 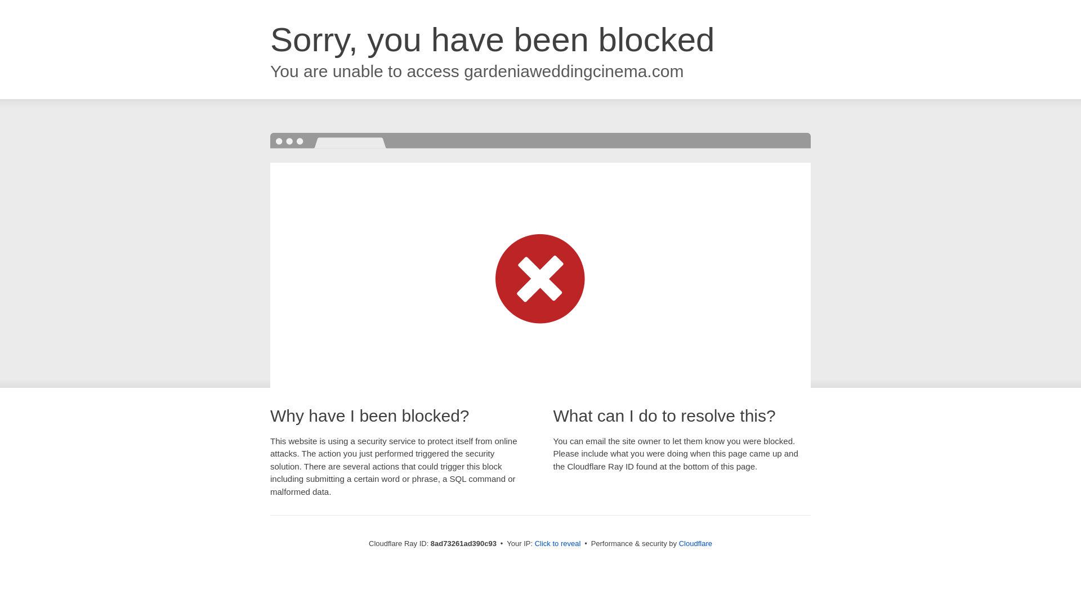 What do you see at coordinates (695, 543) in the screenshot?
I see `Cloudflare` at bounding box center [695, 543].